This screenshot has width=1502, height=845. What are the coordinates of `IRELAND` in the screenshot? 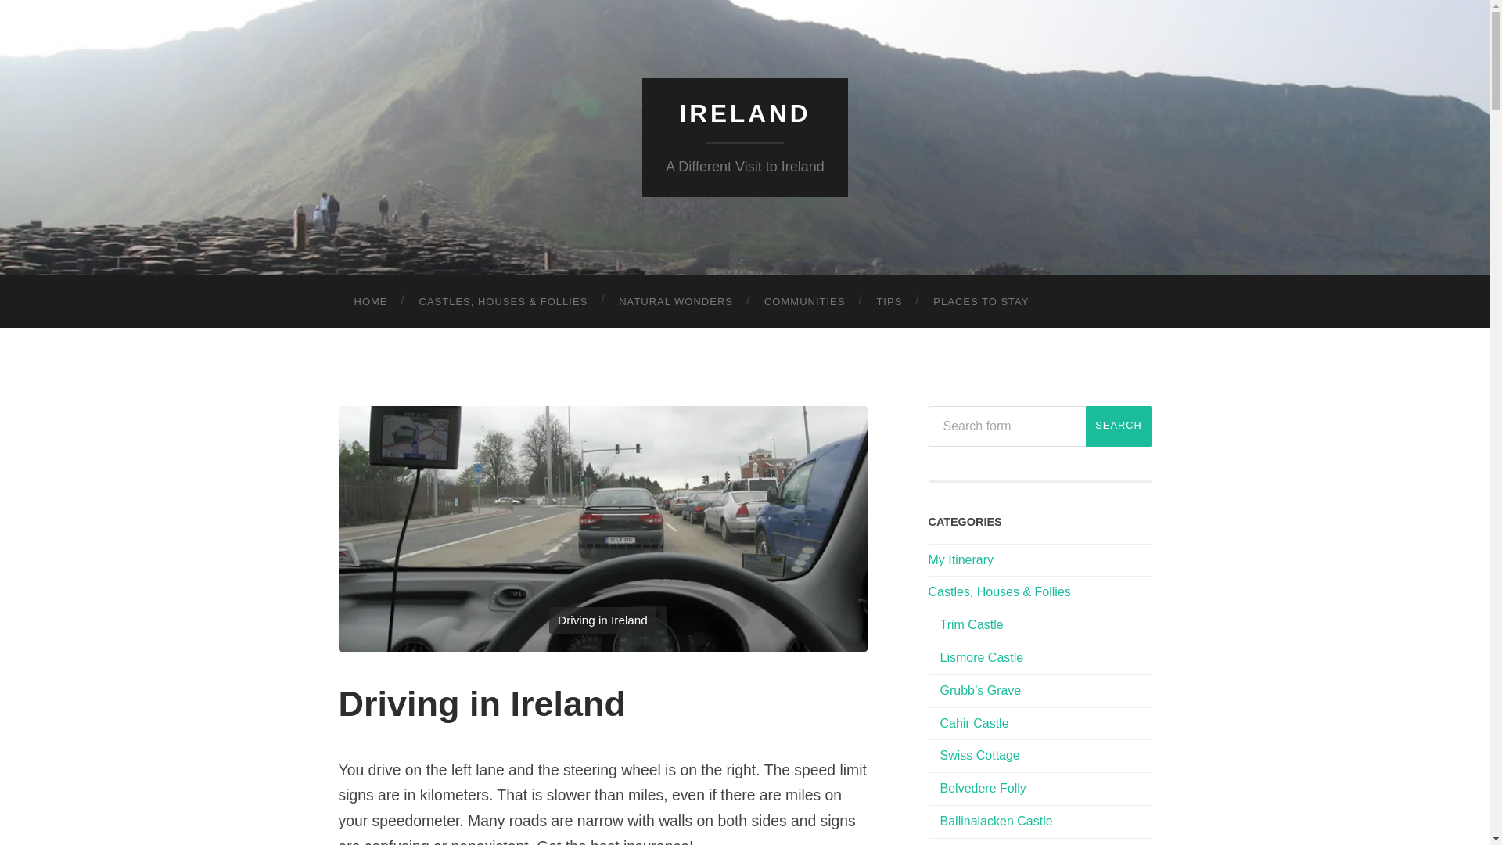 It's located at (745, 113).